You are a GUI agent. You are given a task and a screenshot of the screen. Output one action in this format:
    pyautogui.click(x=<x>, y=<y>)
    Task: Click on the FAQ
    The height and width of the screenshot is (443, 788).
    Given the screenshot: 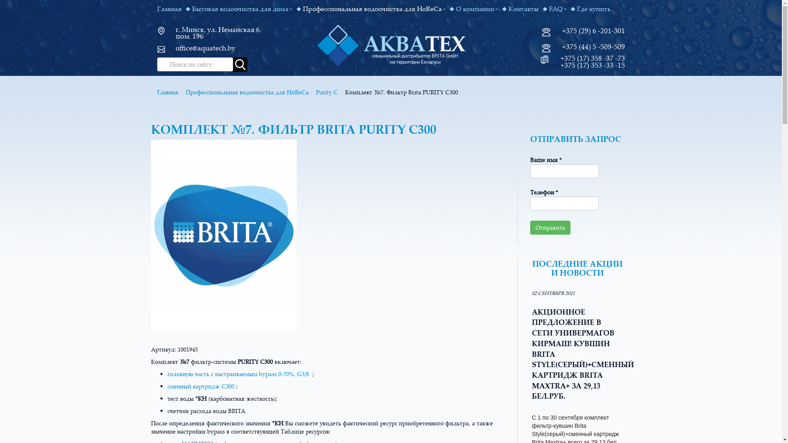 What is the action you would take?
    pyautogui.click(x=557, y=9)
    